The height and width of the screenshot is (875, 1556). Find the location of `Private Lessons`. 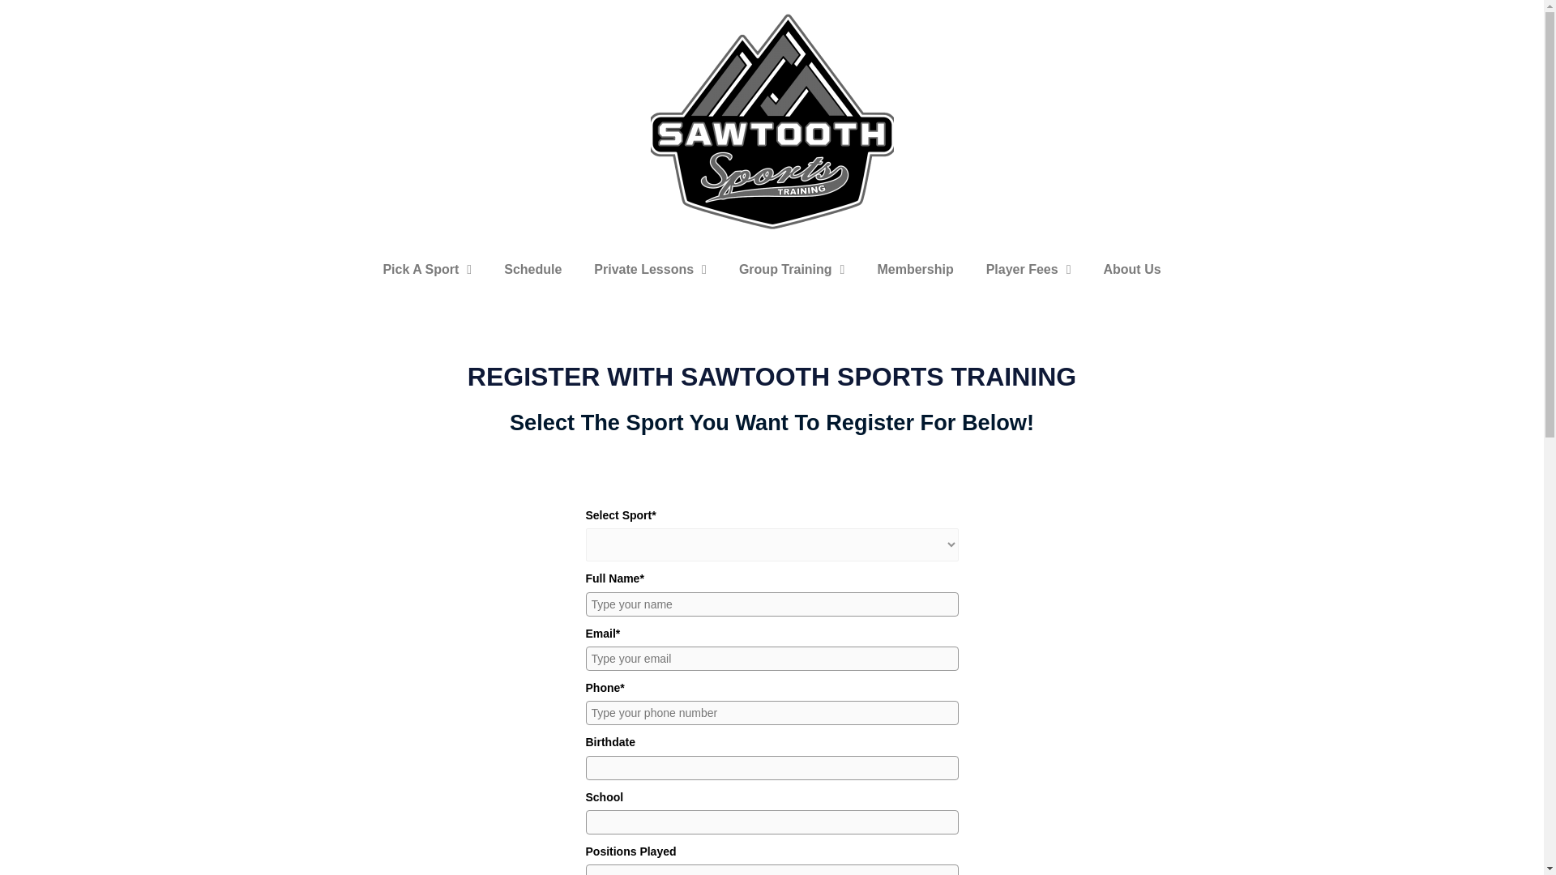

Private Lessons is located at coordinates (650, 269).